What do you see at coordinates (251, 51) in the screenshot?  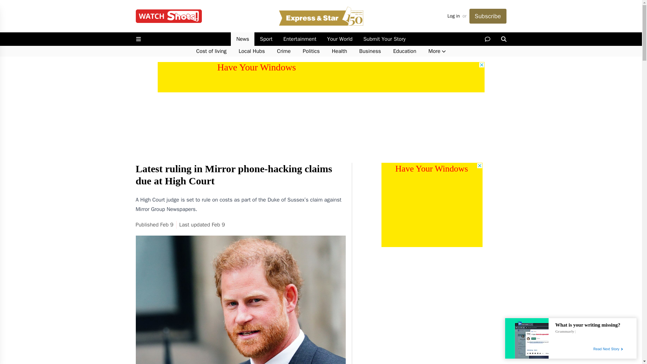 I see `Local Hubs` at bounding box center [251, 51].